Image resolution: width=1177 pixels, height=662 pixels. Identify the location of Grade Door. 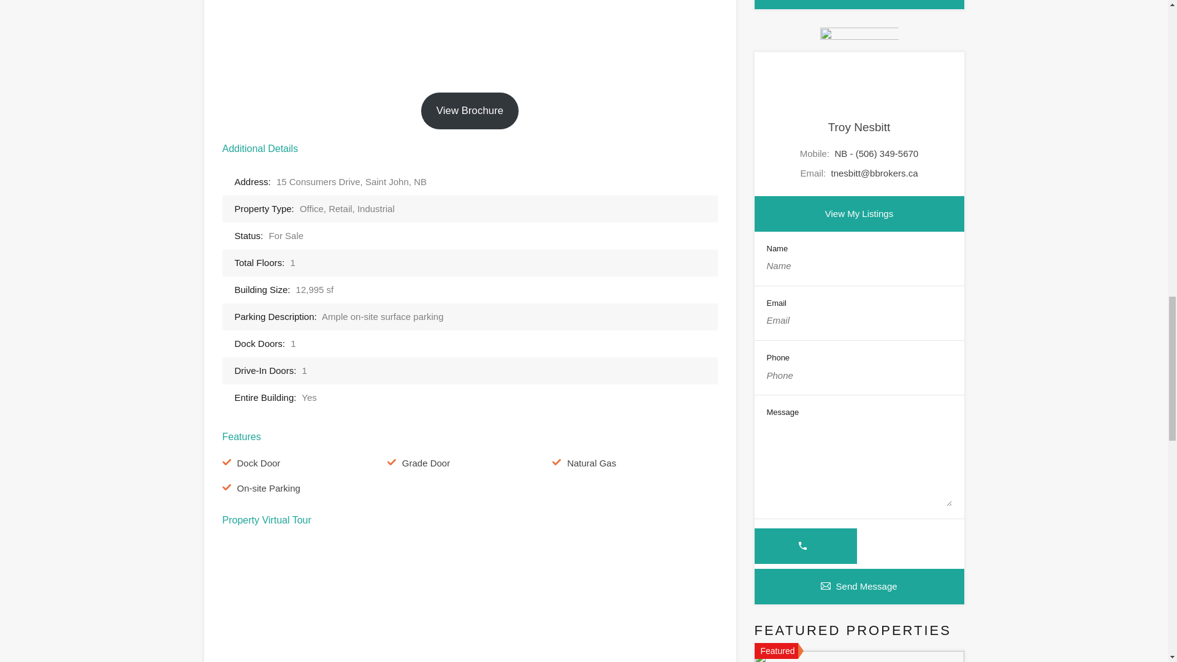
(425, 463).